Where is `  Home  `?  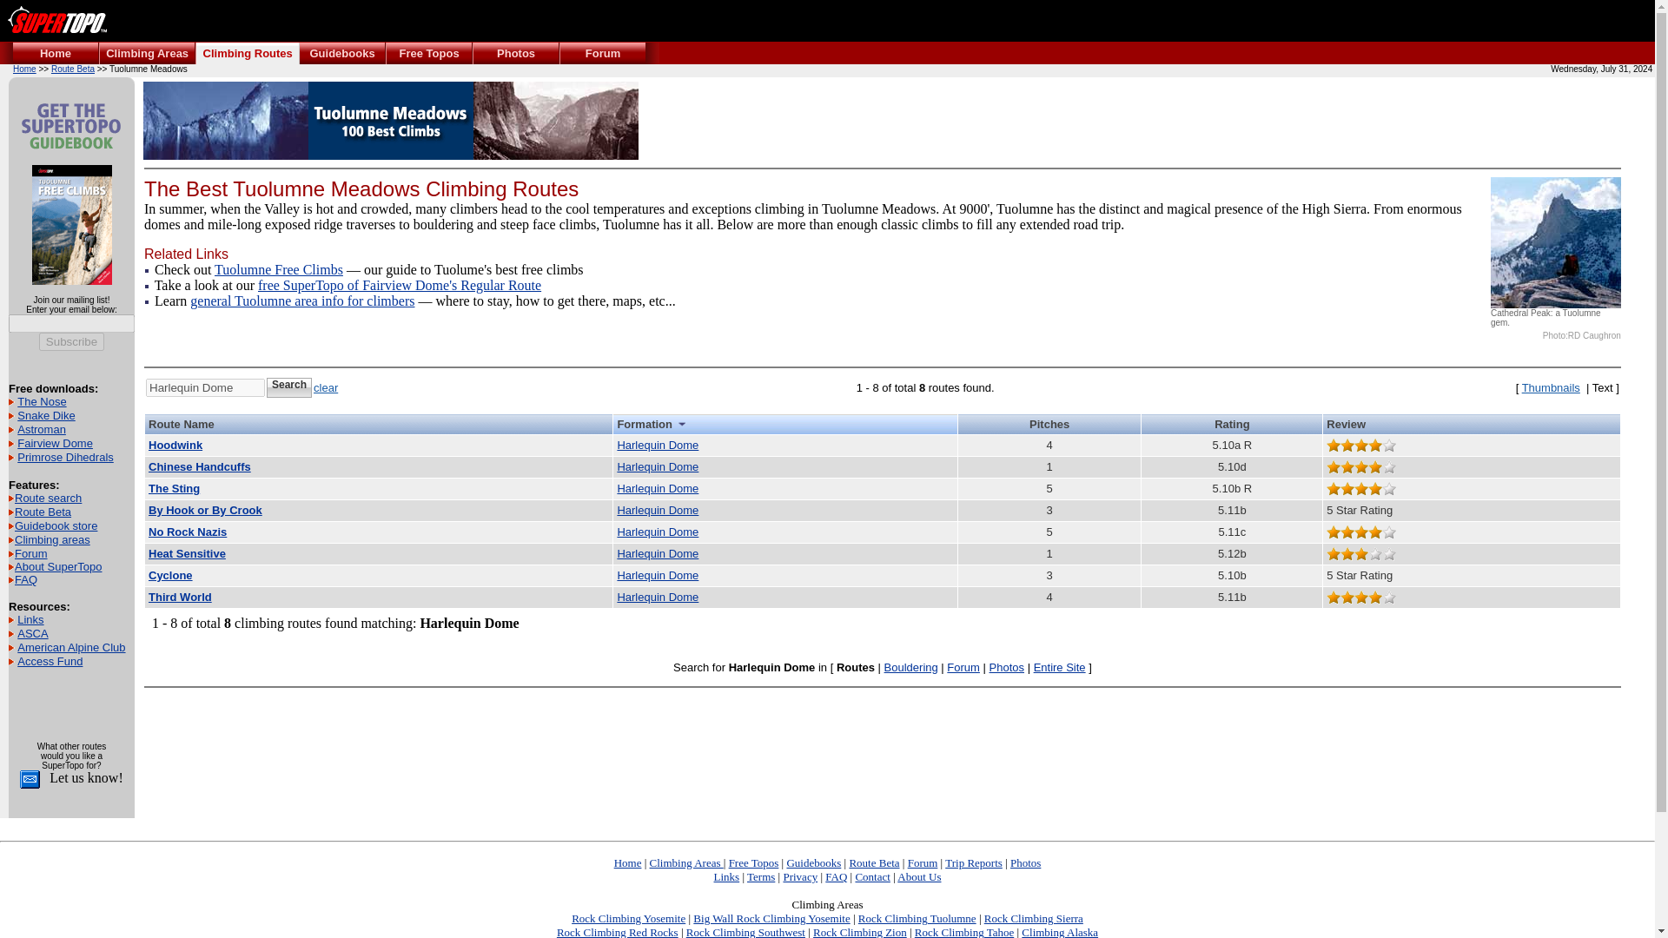   Home   is located at coordinates (56, 54).